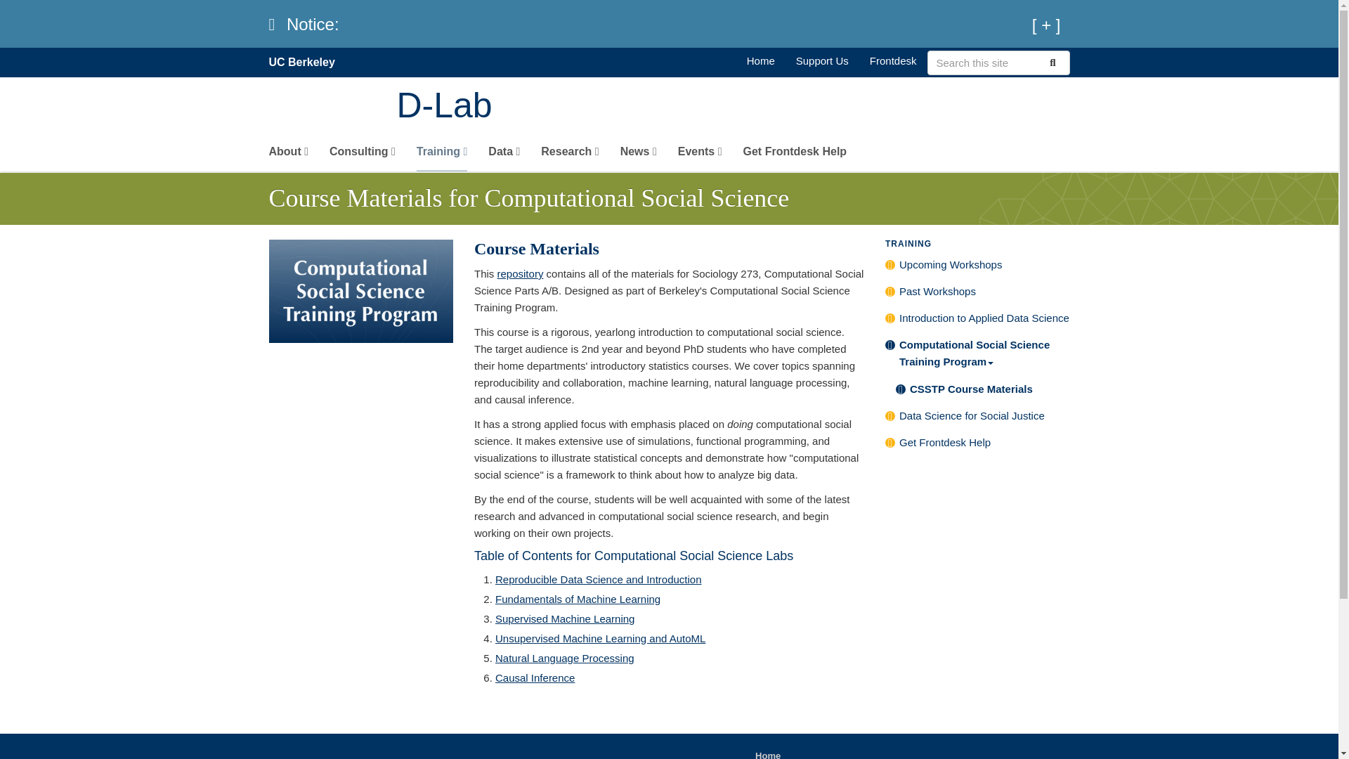  Describe the element at coordinates (301, 62) in the screenshot. I see `UC Berkeley` at that location.